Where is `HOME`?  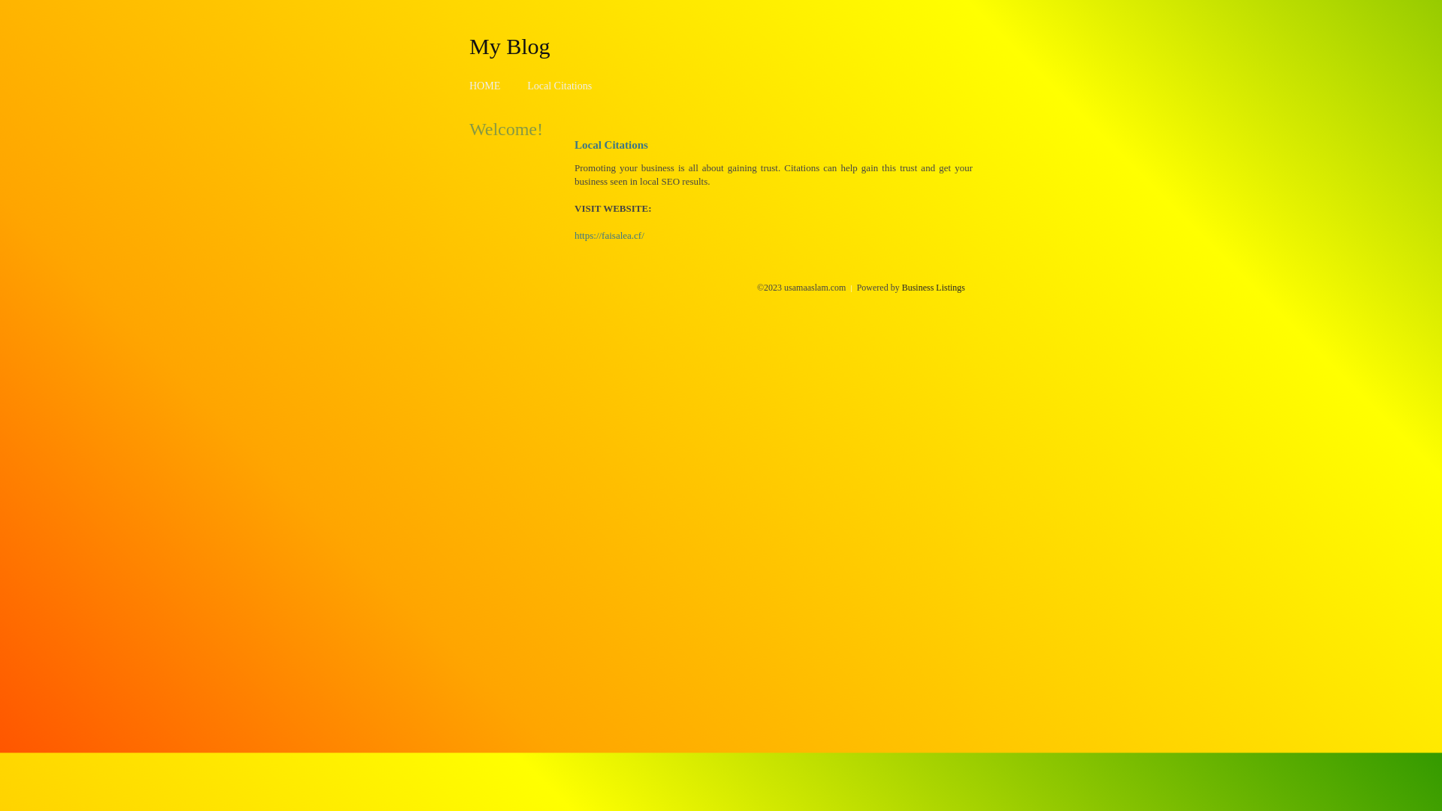 HOME is located at coordinates (485, 86).